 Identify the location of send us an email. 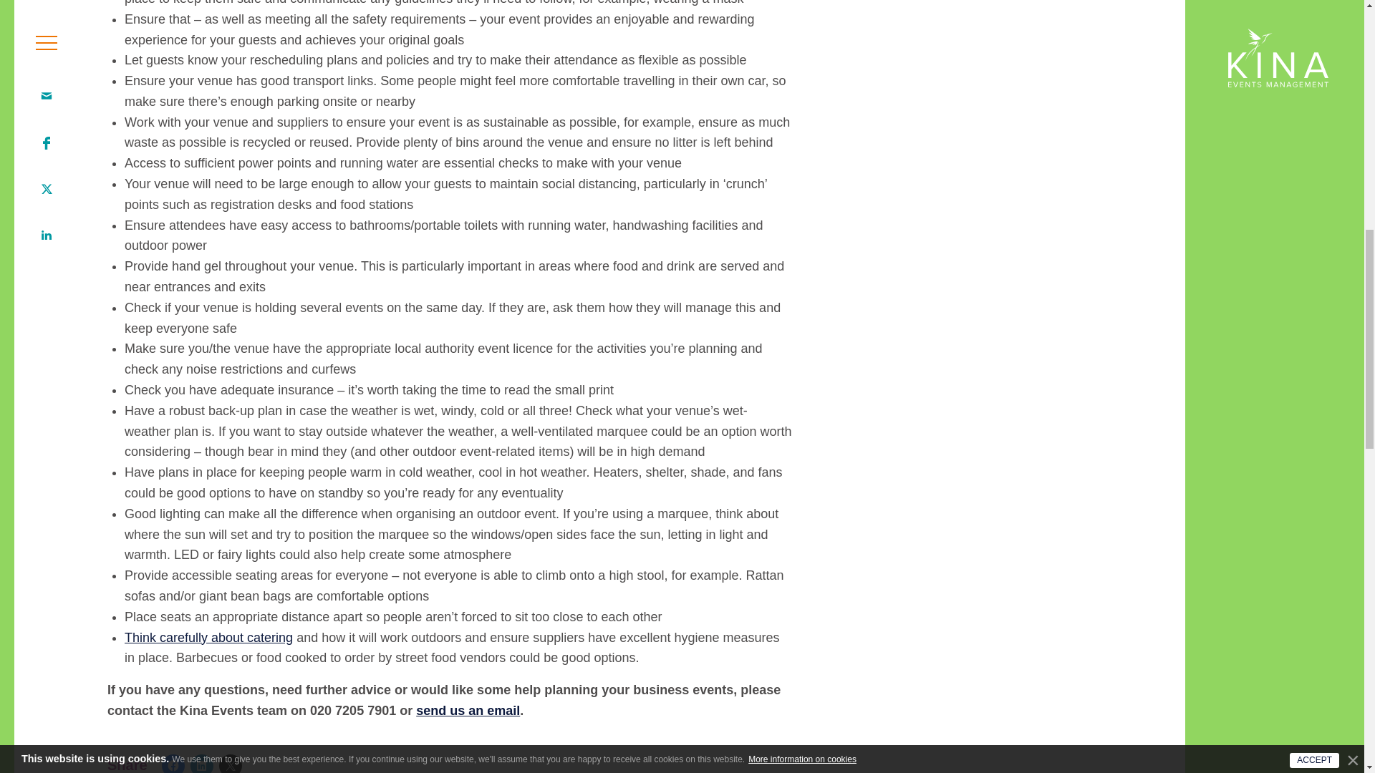
(468, 710).